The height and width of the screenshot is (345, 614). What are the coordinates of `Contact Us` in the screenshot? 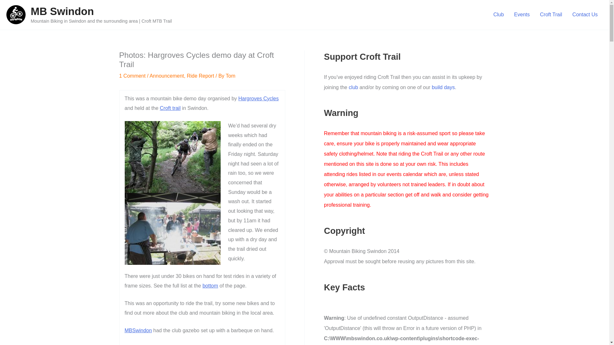 It's located at (585, 15).